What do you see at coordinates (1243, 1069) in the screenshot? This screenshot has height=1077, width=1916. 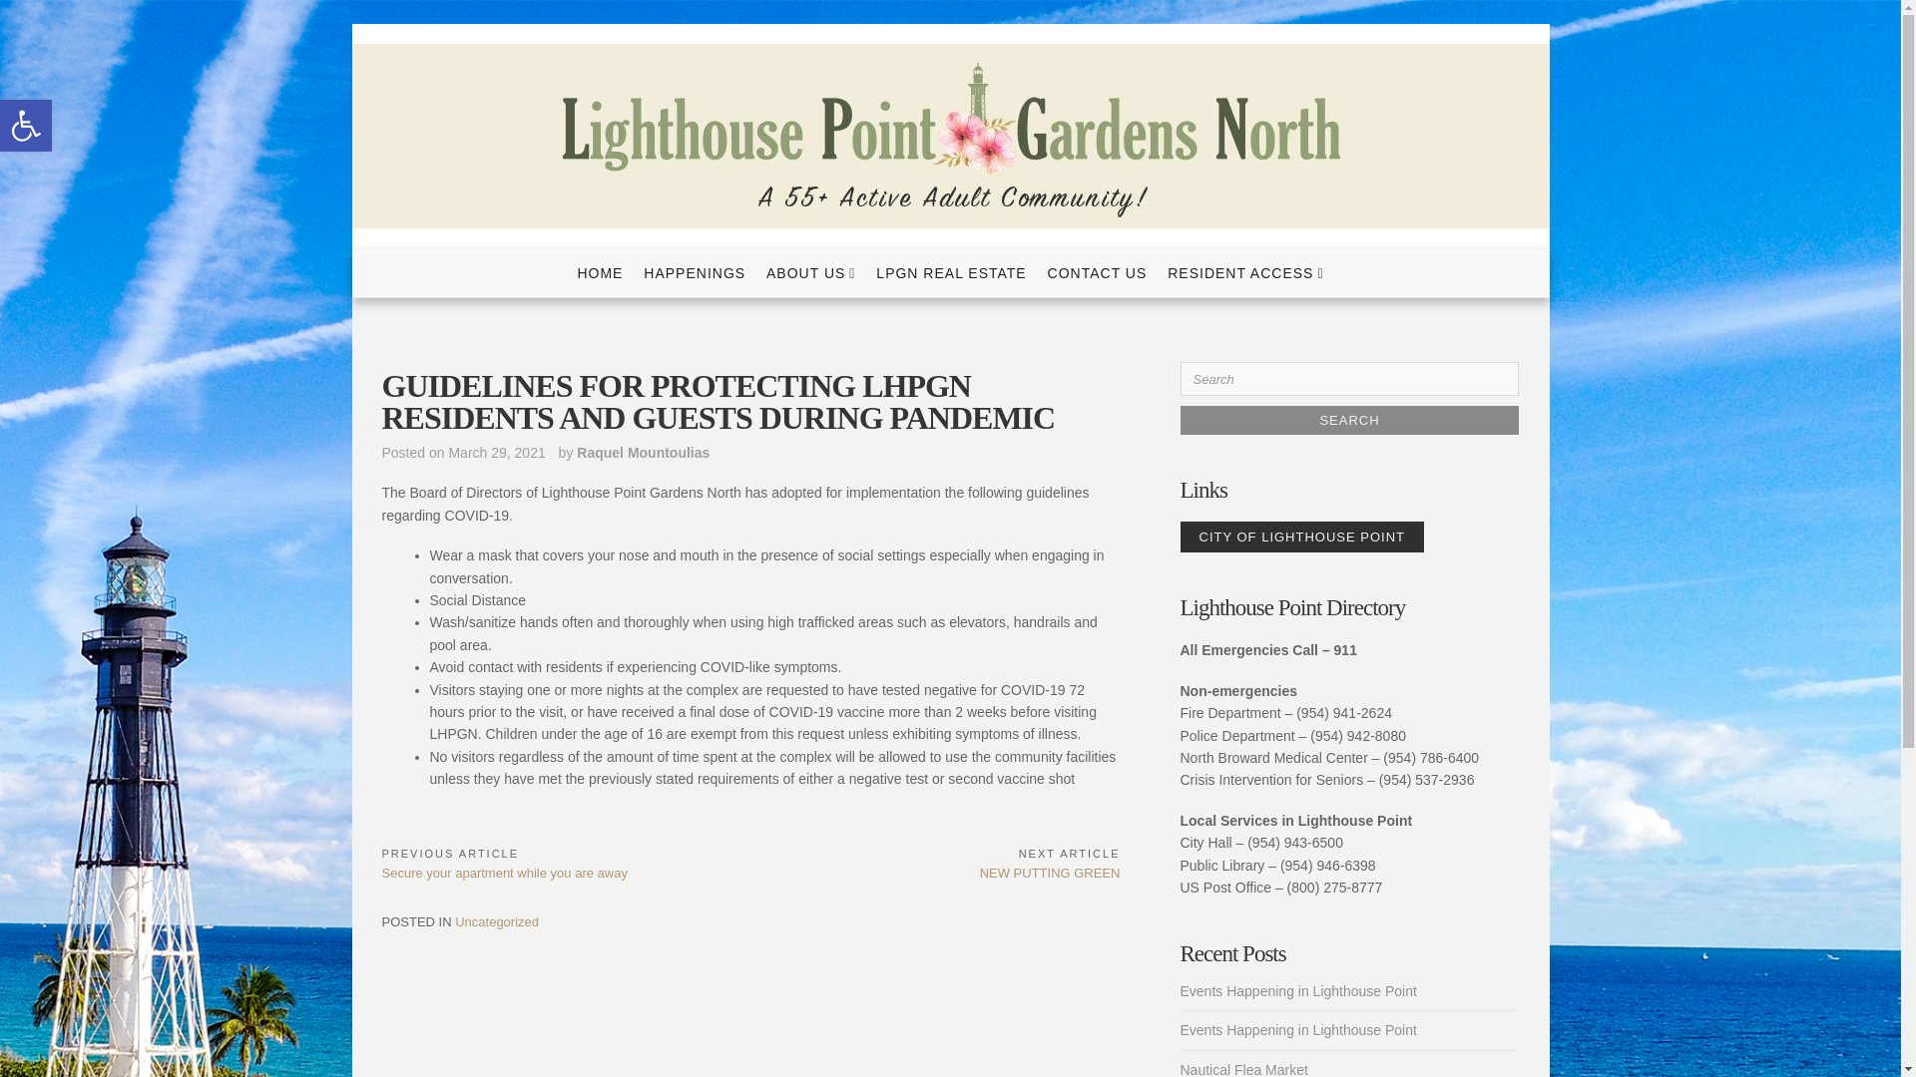 I see `Nautical Flea Market` at bounding box center [1243, 1069].